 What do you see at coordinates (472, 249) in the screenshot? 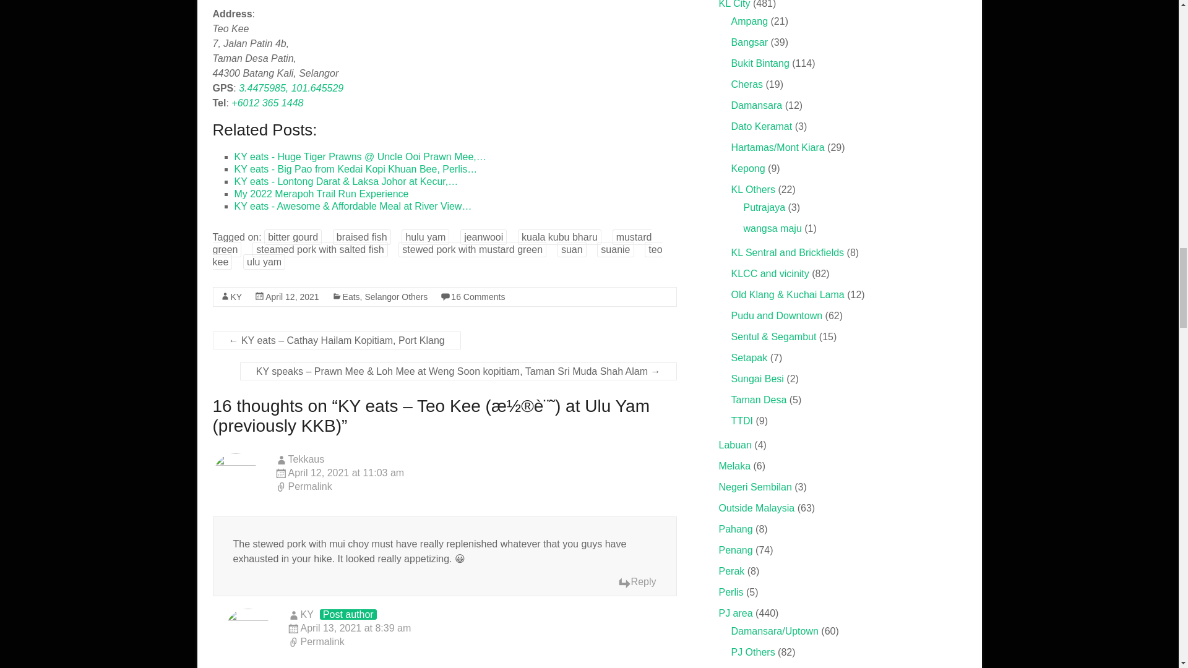
I see `stewed pork with mustard green` at bounding box center [472, 249].